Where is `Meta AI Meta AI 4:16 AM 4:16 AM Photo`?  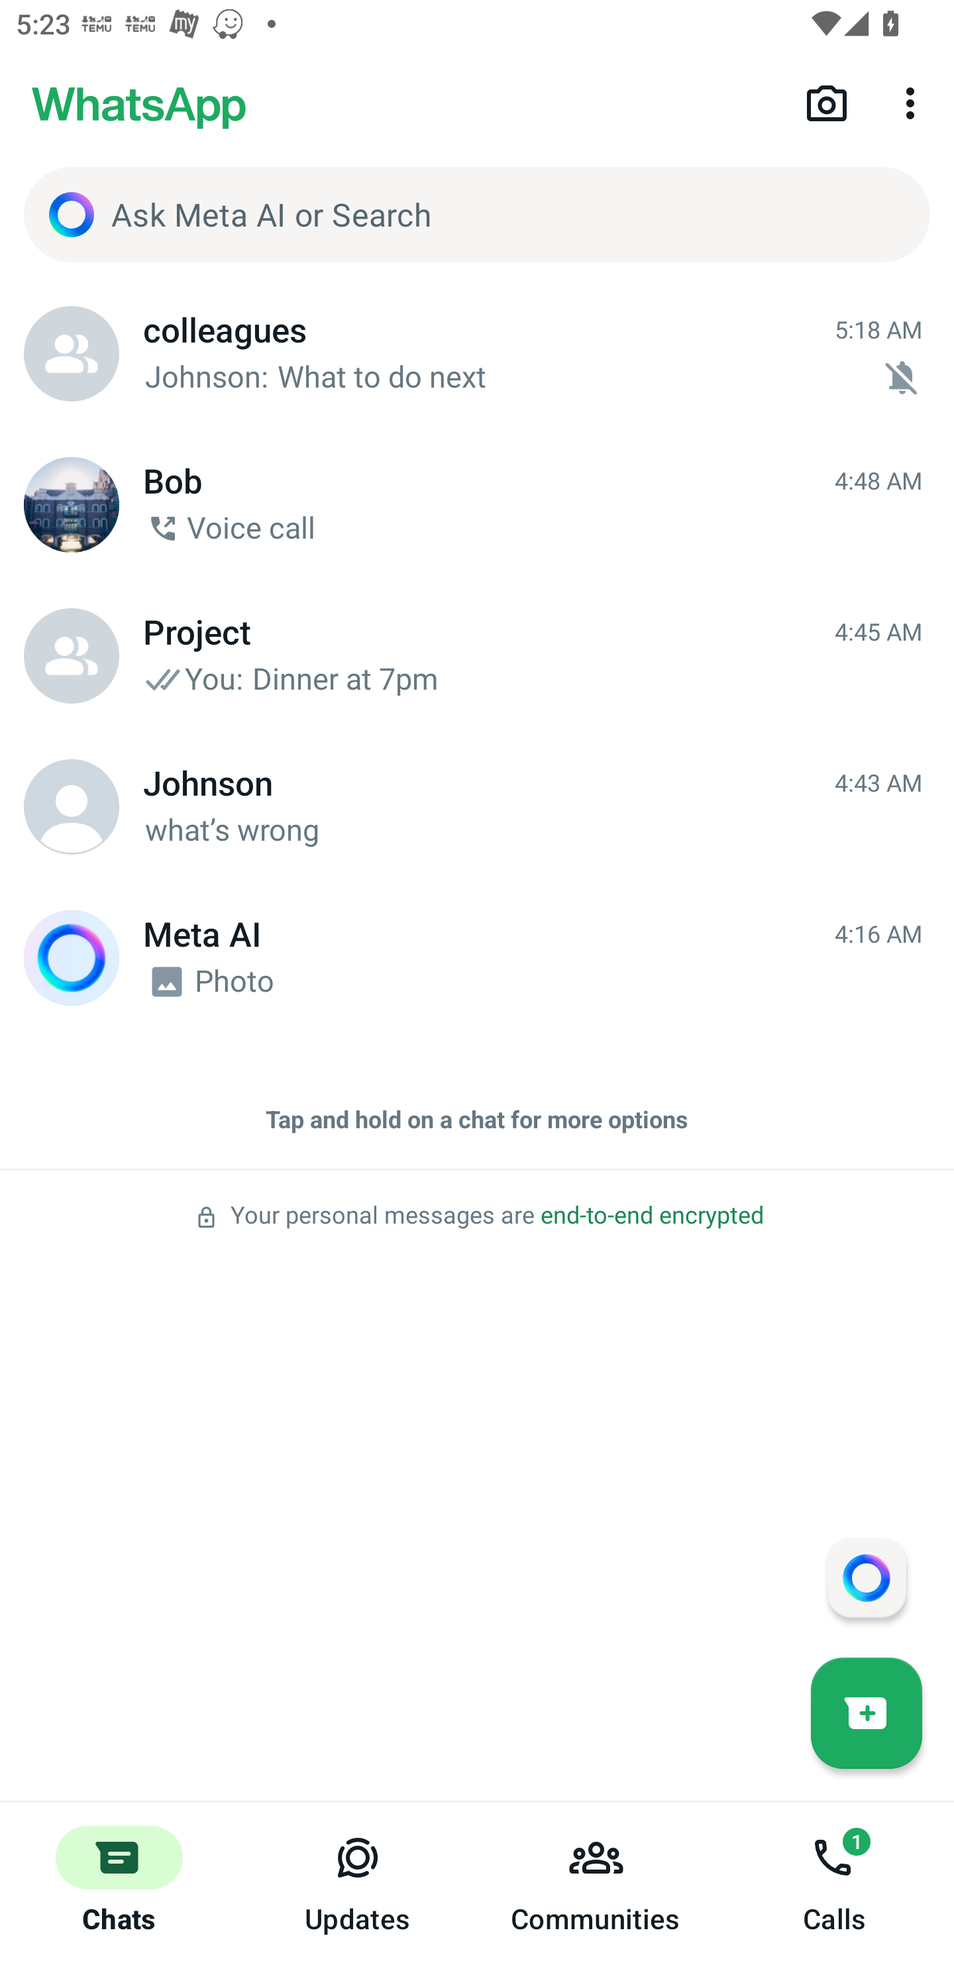 Meta AI Meta AI 4:16 AM 4:16 AM Photo is located at coordinates (477, 958).